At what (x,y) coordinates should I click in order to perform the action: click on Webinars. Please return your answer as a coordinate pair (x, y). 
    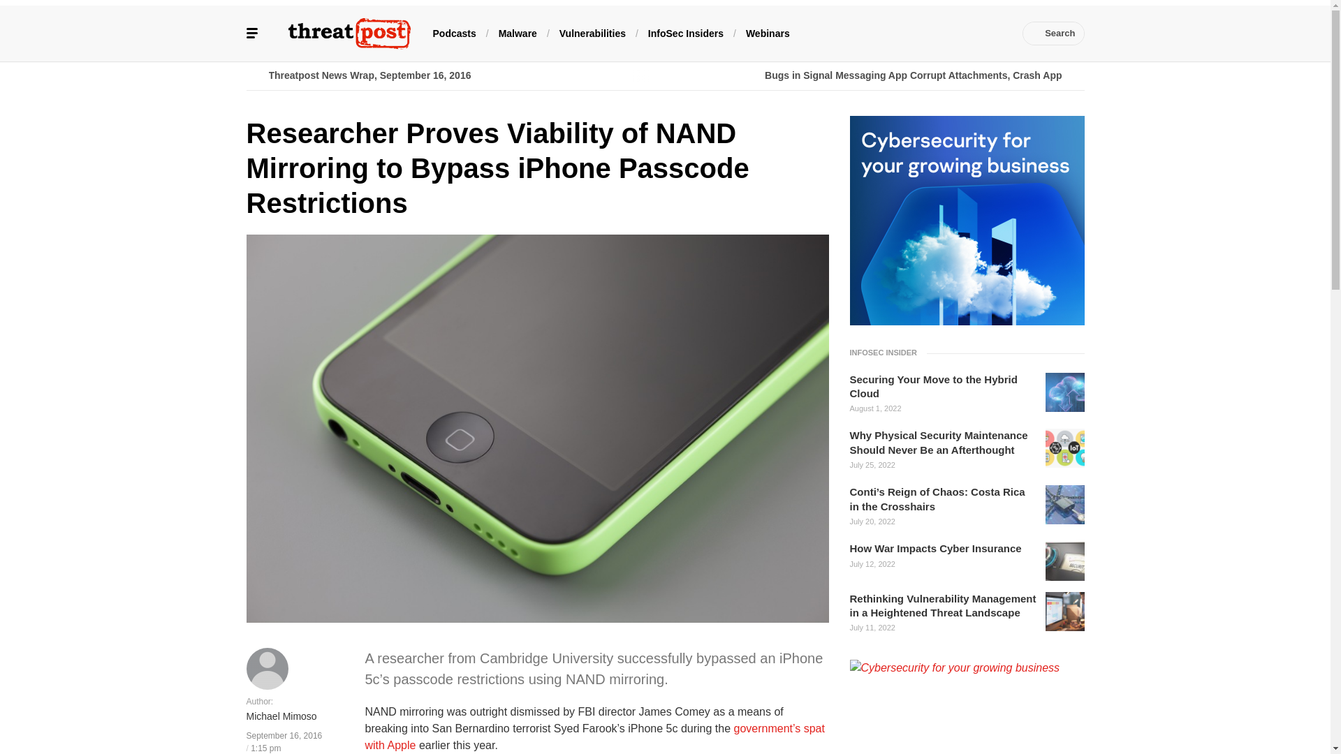
    Looking at the image, I should click on (767, 32).